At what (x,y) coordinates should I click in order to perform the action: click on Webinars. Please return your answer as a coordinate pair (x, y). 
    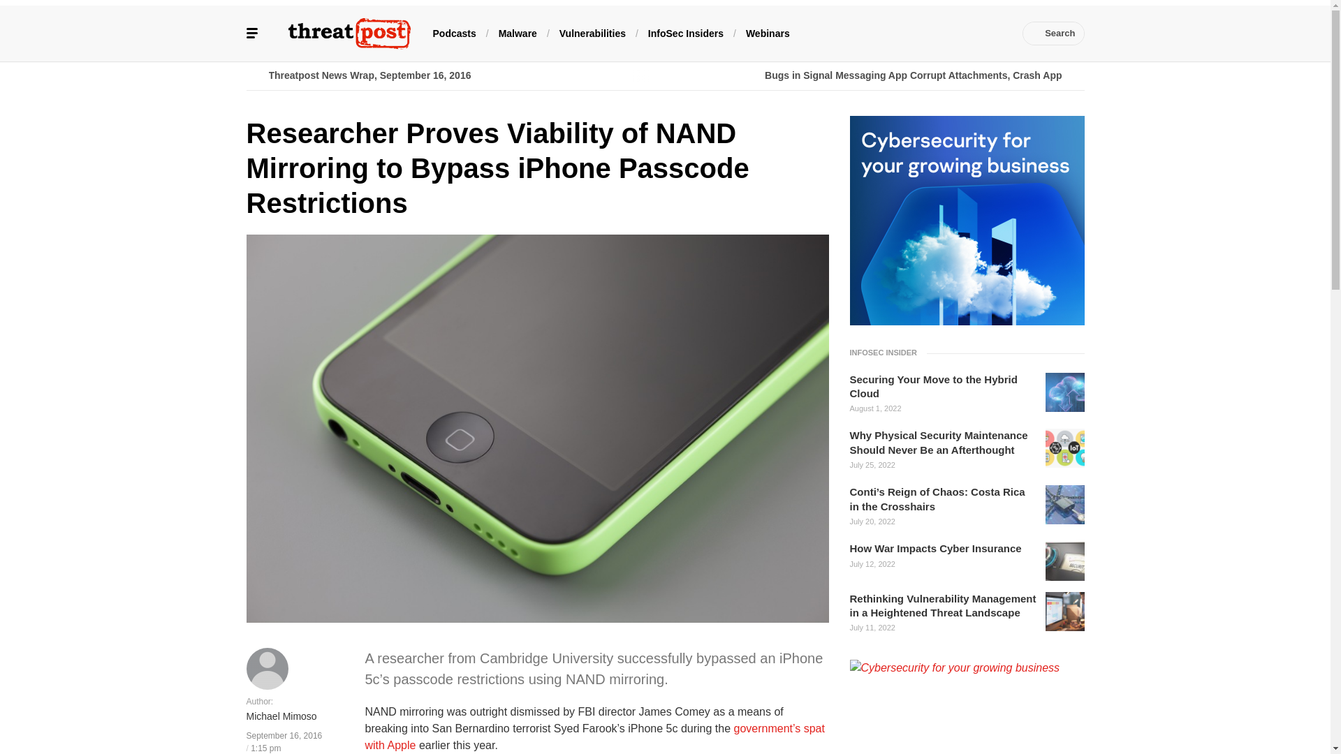
    Looking at the image, I should click on (767, 32).